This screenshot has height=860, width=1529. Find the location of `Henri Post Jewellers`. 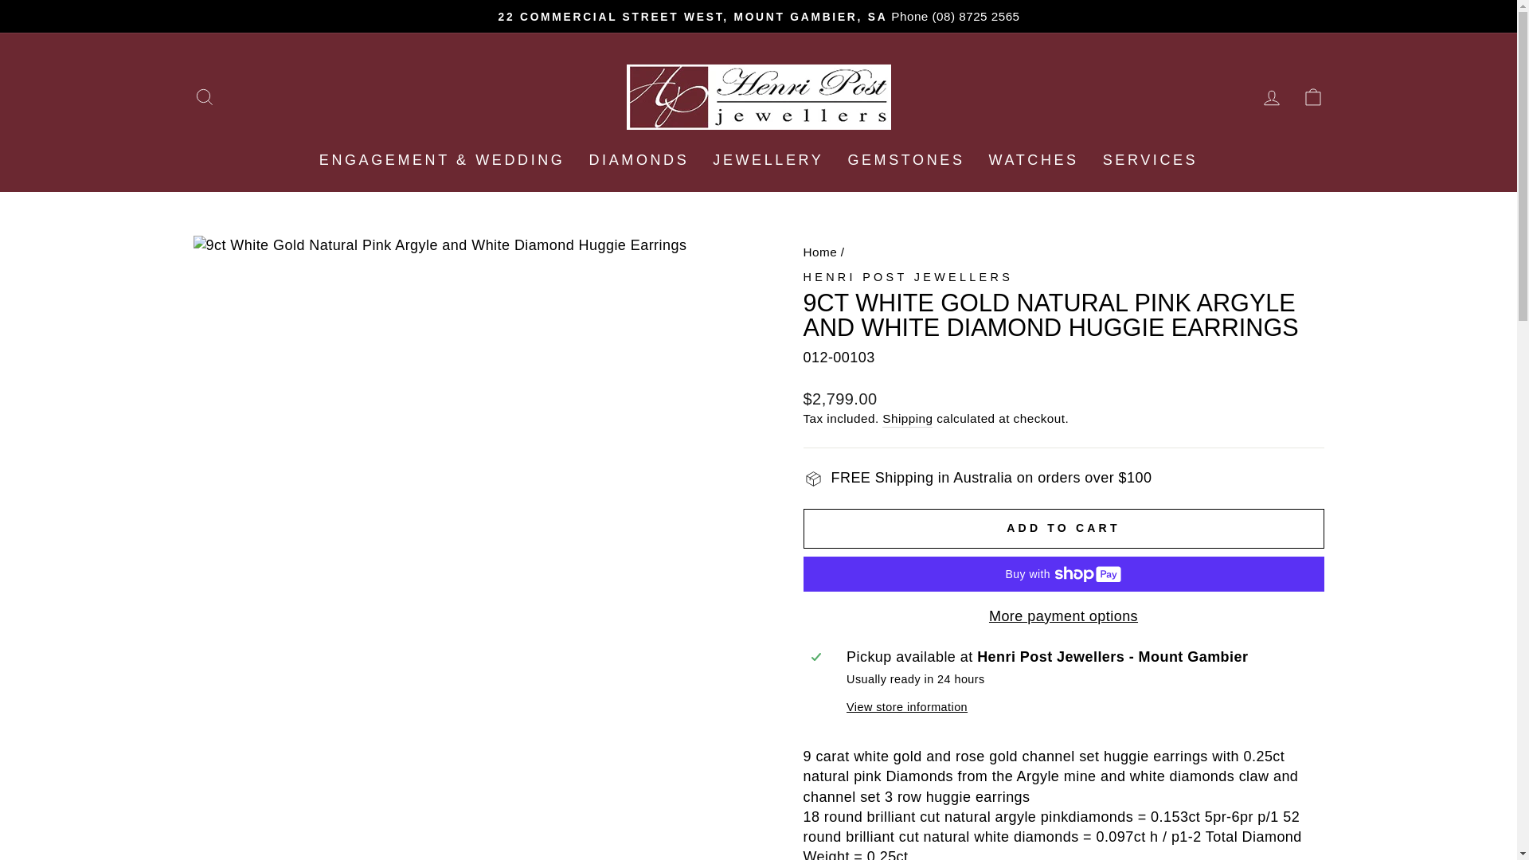

Henri Post Jewellers is located at coordinates (908, 277).